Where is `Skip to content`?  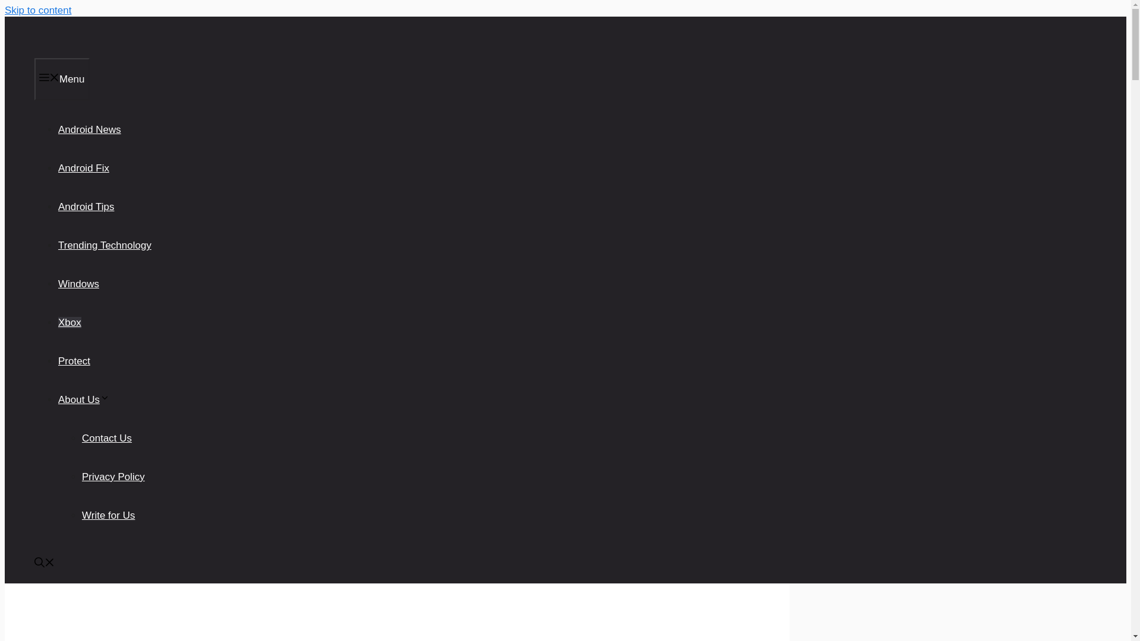
Skip to content is located at coordinates (37, 10).